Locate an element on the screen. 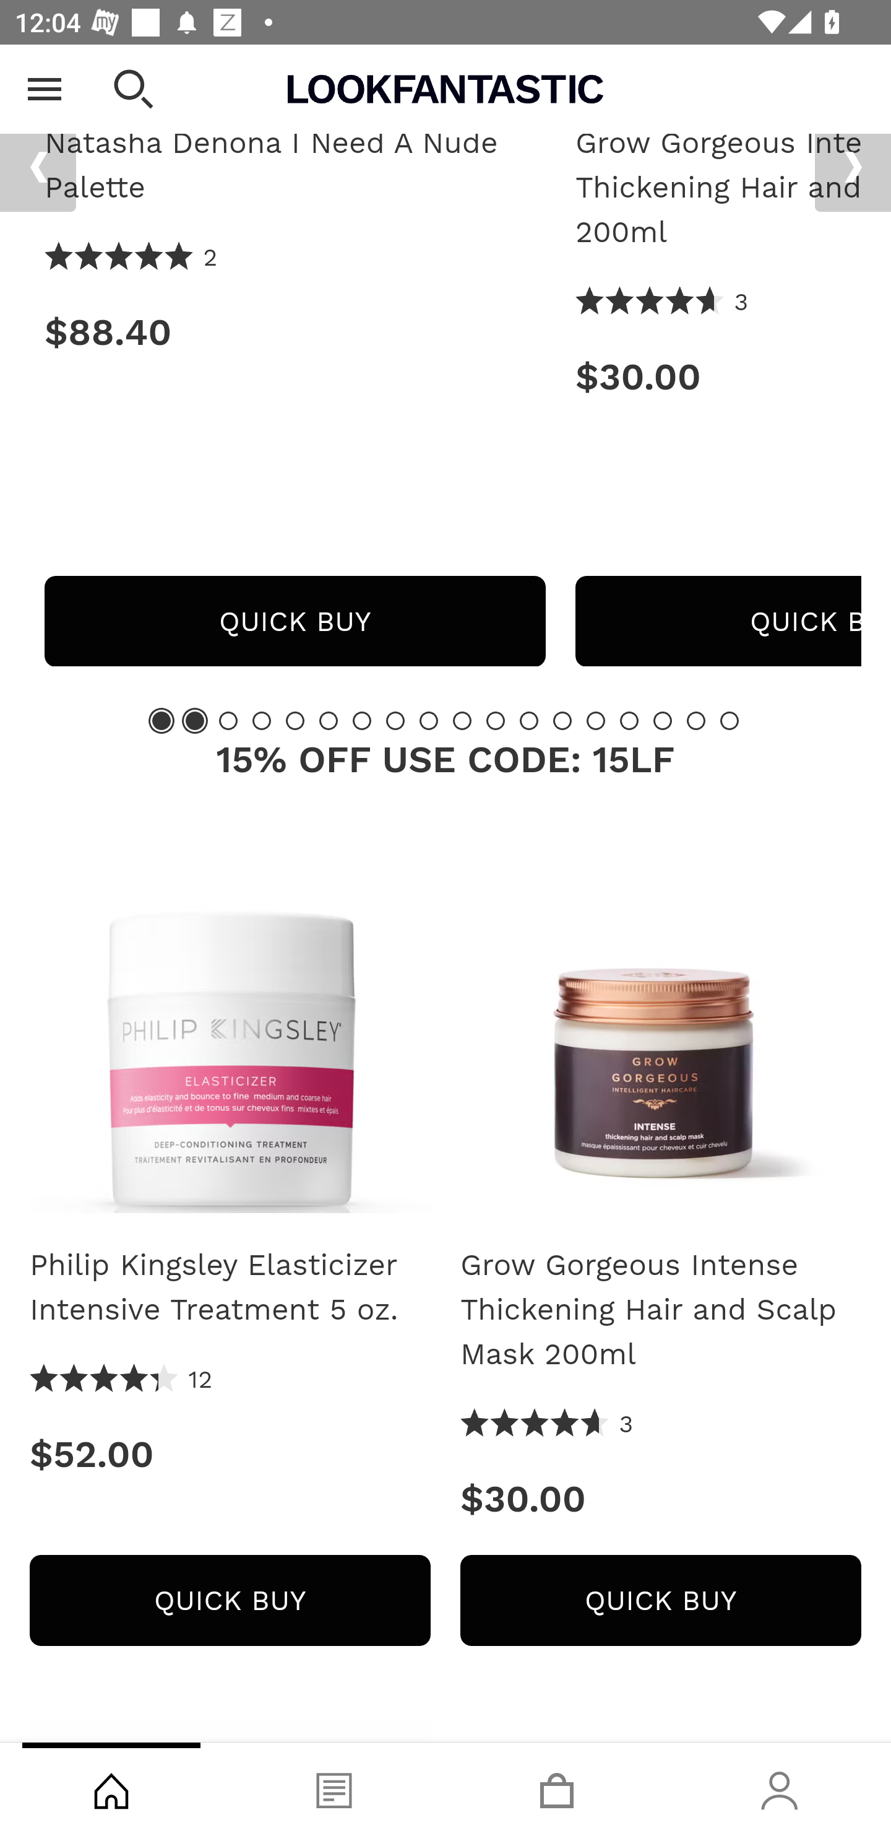  4.33 Stars 12 Reviews is located at coordinates (121, 1381).